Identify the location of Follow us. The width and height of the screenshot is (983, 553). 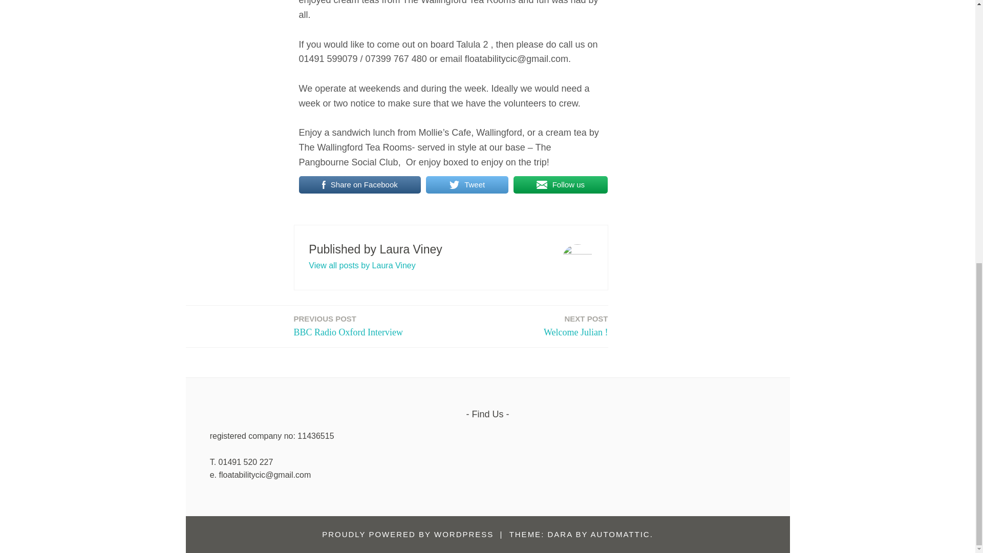
(408, 534).